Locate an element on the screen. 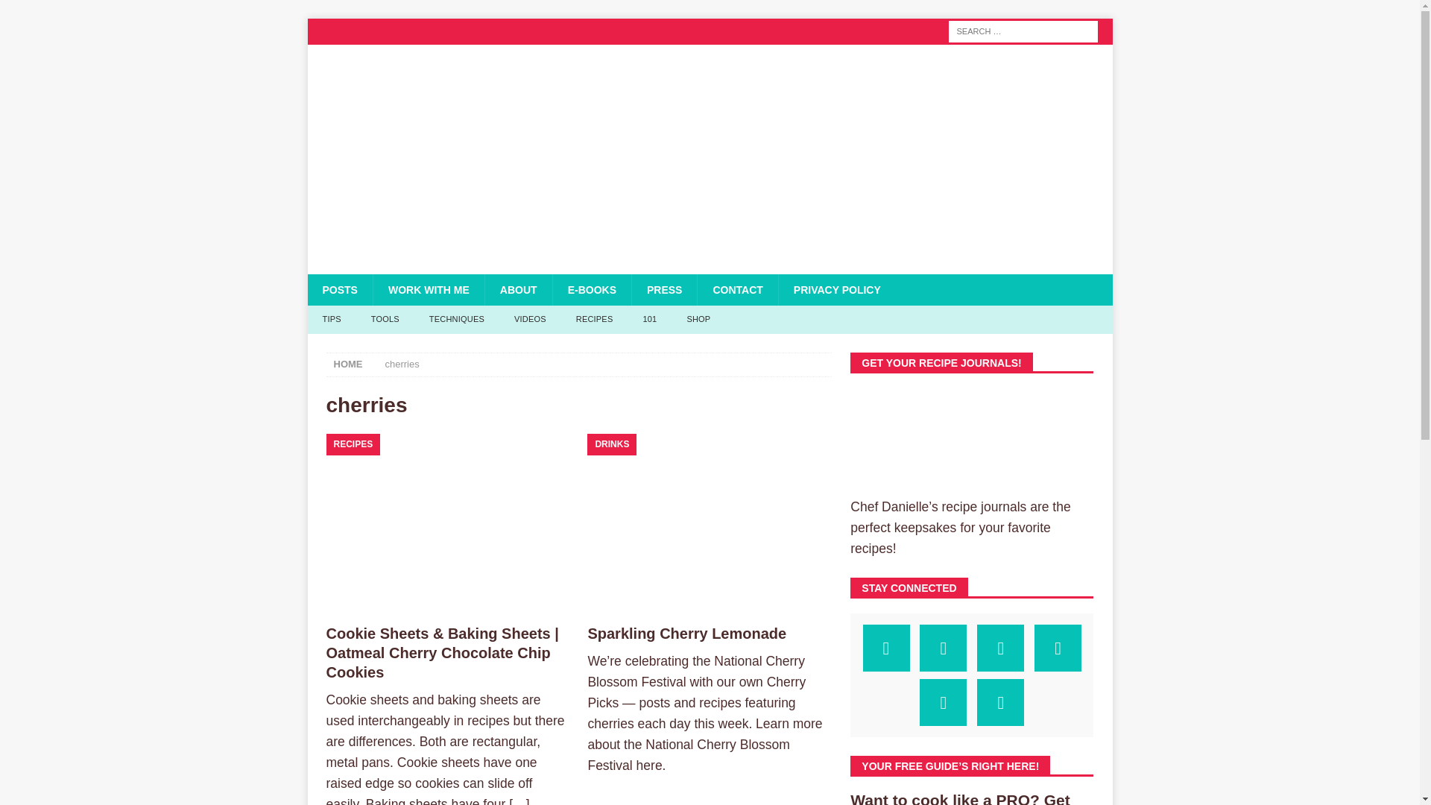 The image size is (1431, 805). 101 is located at coordinates (649, 320).